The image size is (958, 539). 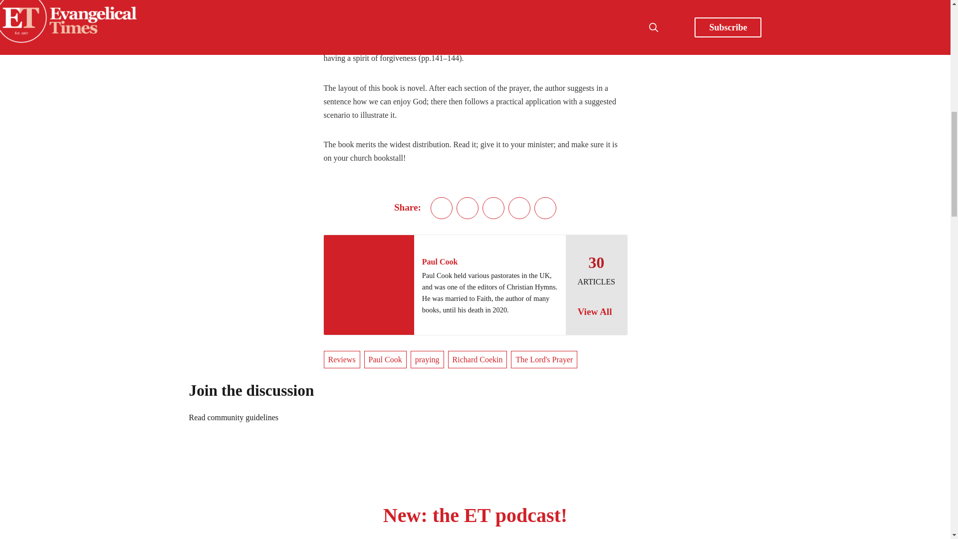 What do you see at coordinates (440, 262) in the screenshot?
I see `Paul Cook` at bounding box center [440, 262].